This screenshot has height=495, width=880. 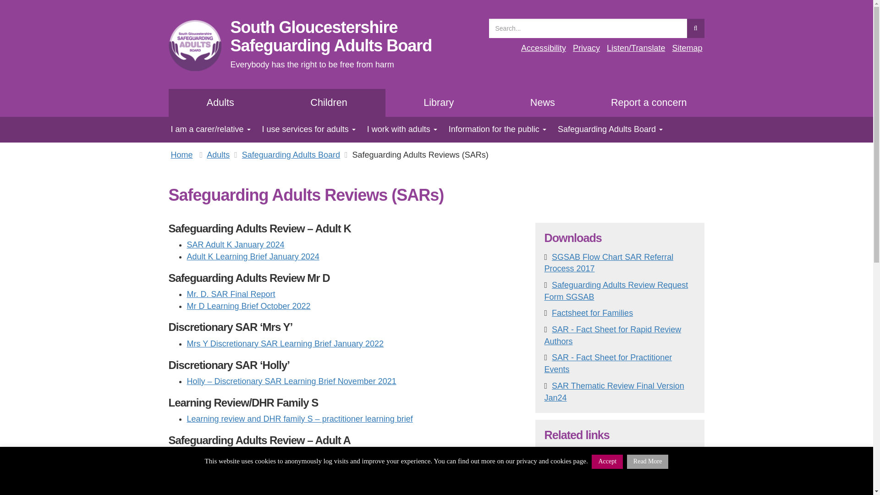 I want to click on News, so click(x=398, y=129).